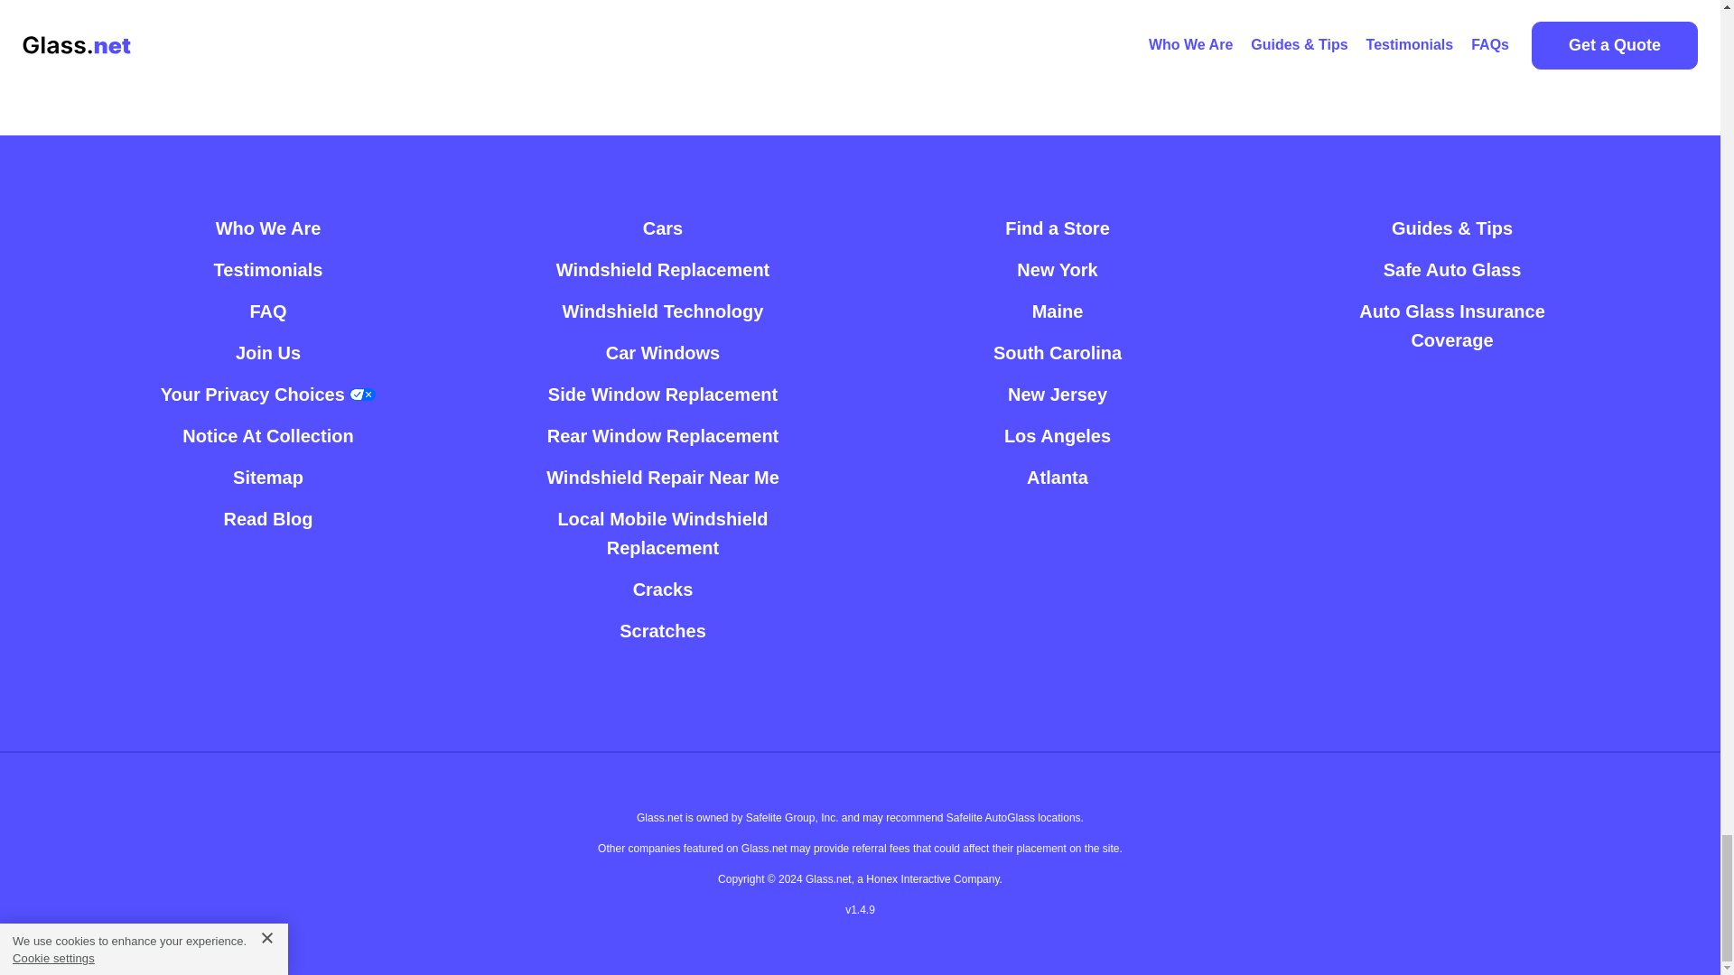 The image size is (1734, 975). I want to click on FAQ, so click(267, 311).